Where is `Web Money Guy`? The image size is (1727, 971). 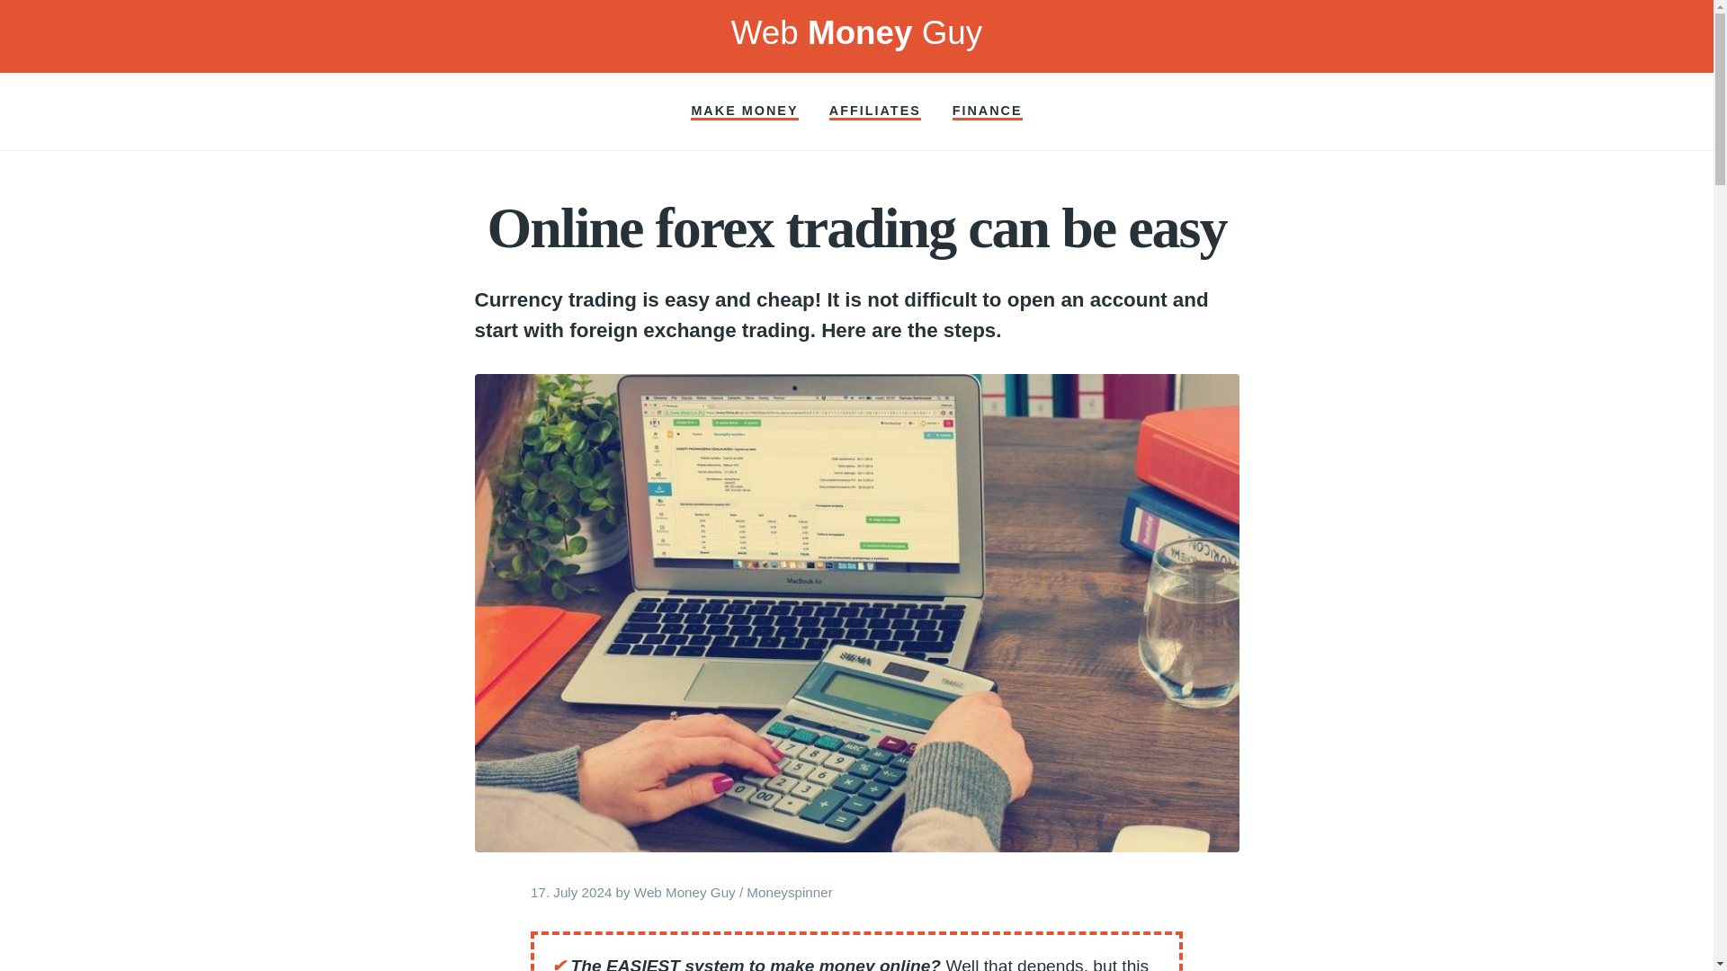 Web Money Guy is located at coordinates (684, 892).